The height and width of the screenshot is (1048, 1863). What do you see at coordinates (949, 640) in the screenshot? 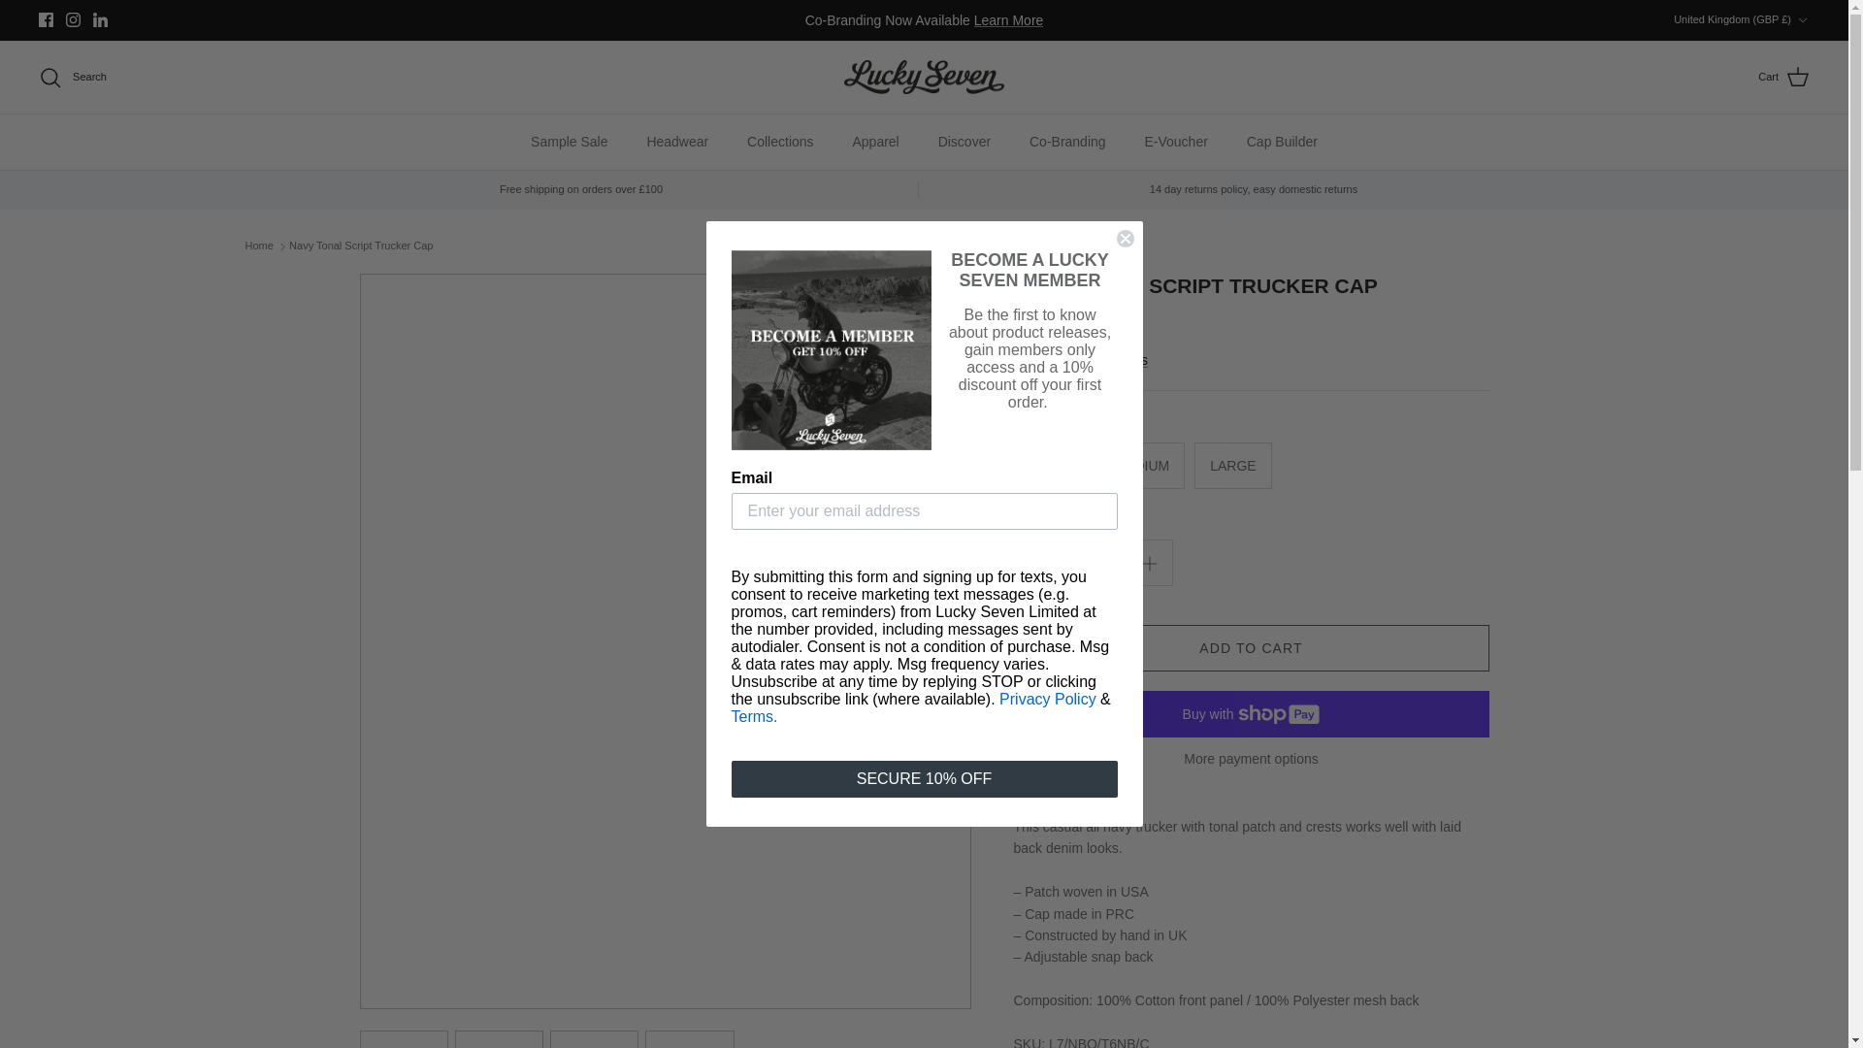
I see `RIGHT` at bounding box center [949, 640].